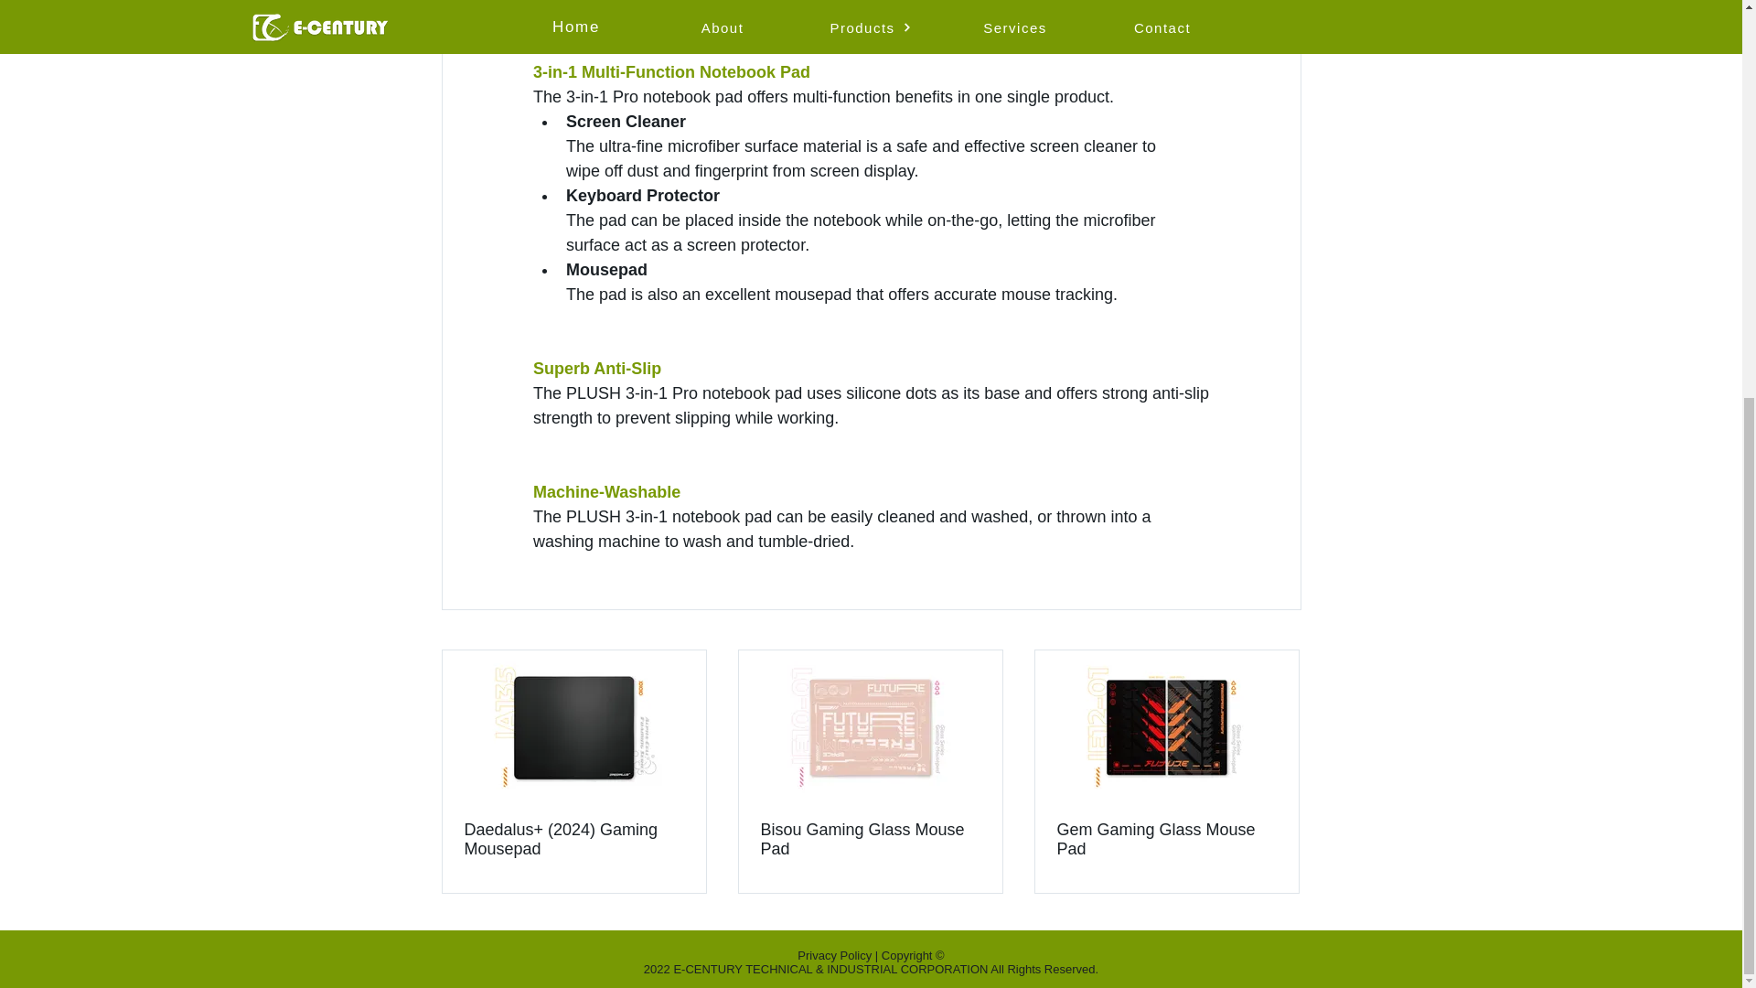  Describe the element at coordinates (1166, 840) in the screenshot. I see `Gem Gaming Glass Mouse Pad` at that location.